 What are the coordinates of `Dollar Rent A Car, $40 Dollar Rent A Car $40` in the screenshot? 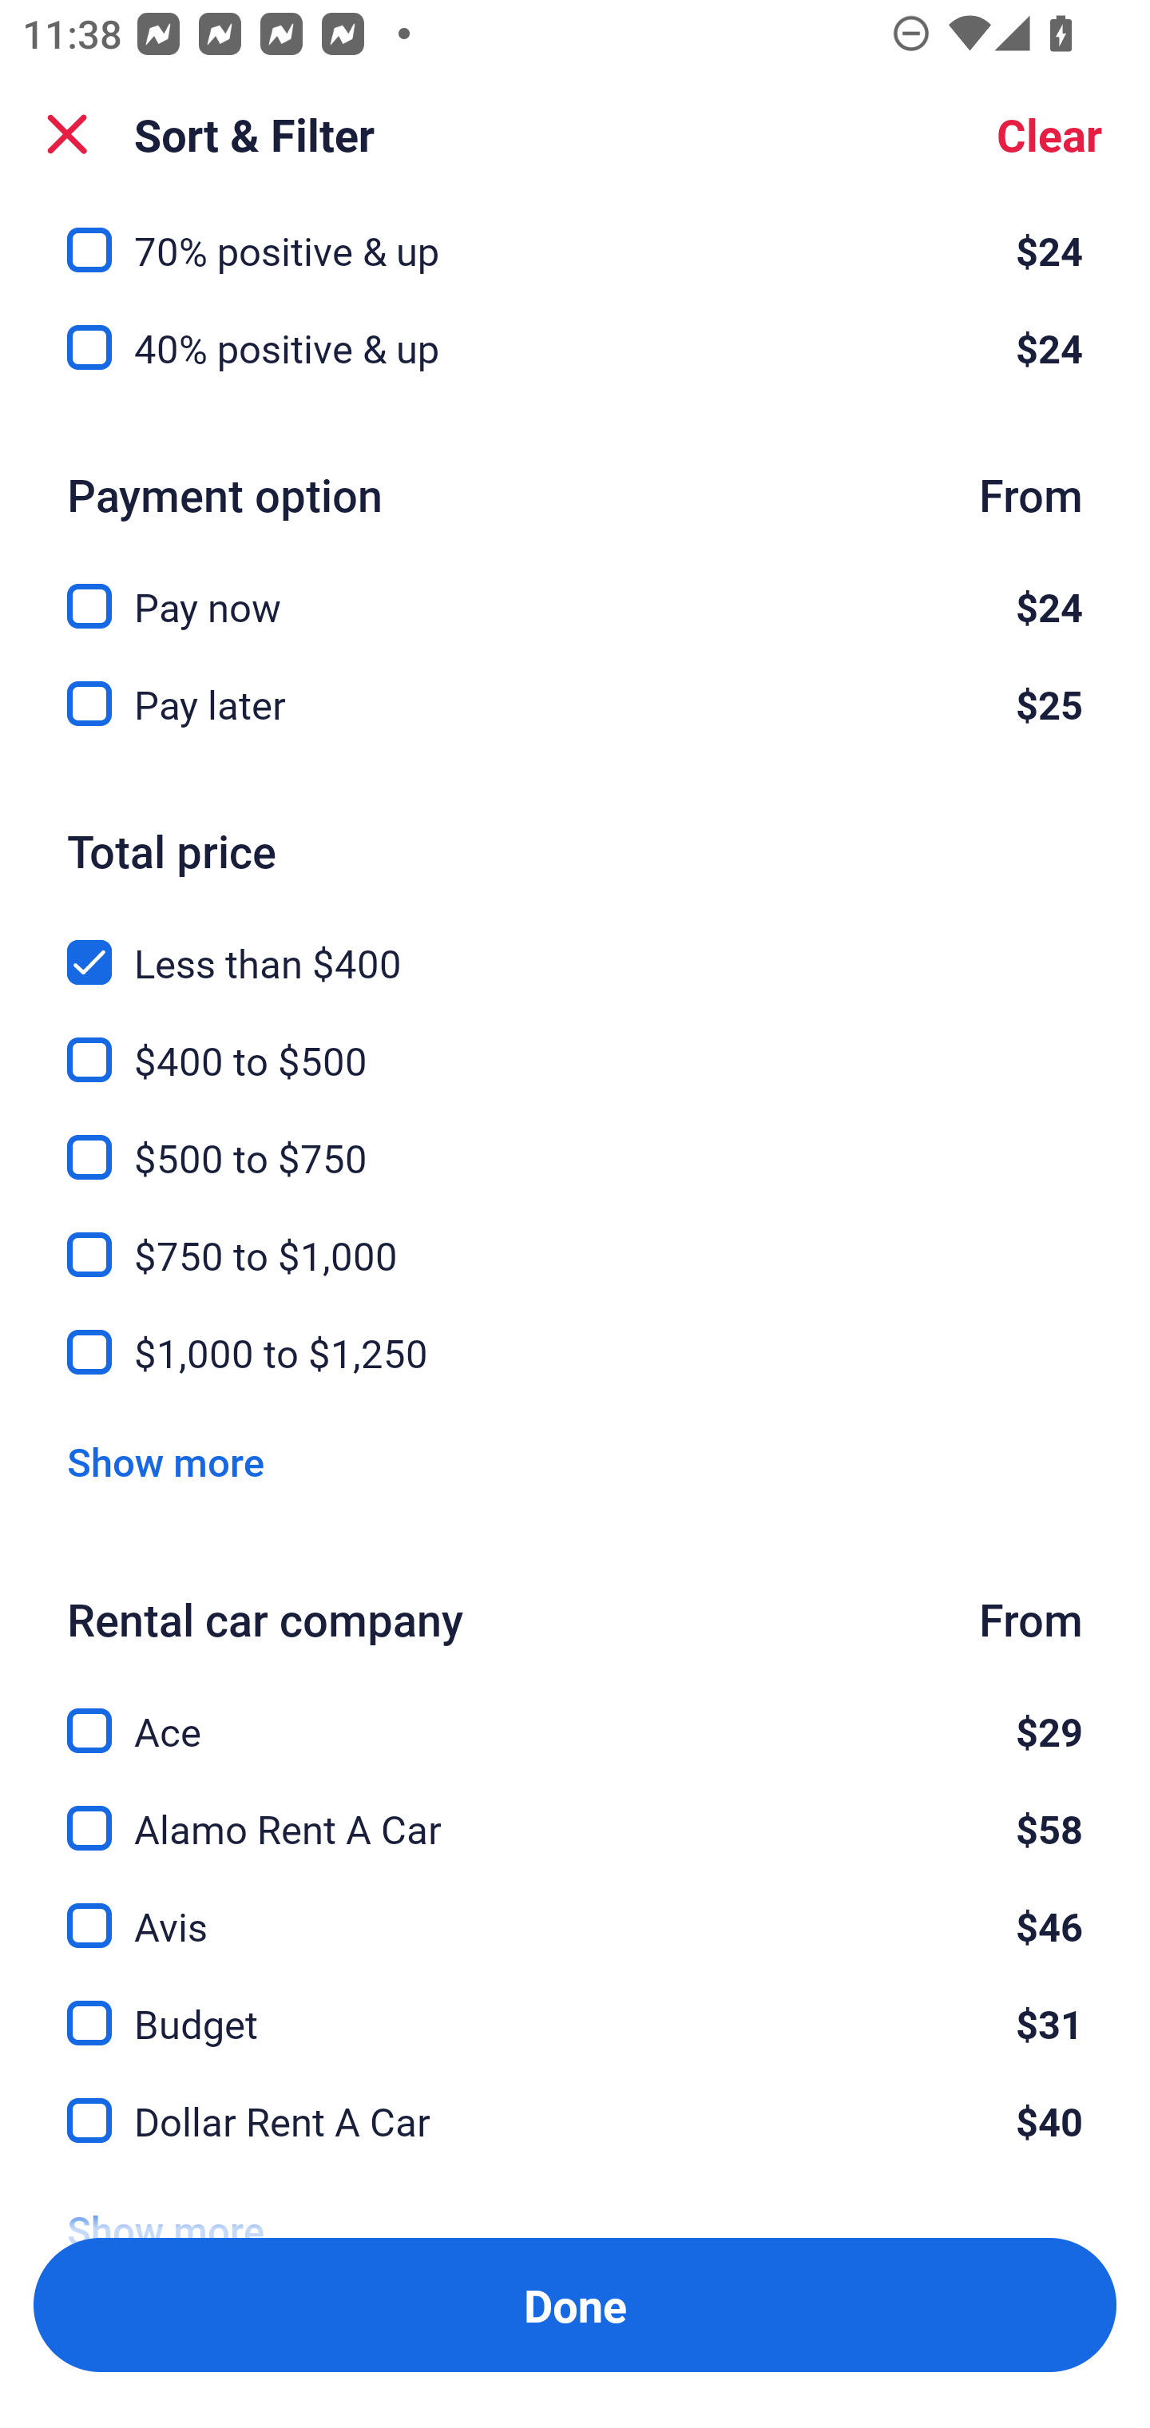 It's located at (575, 2121).